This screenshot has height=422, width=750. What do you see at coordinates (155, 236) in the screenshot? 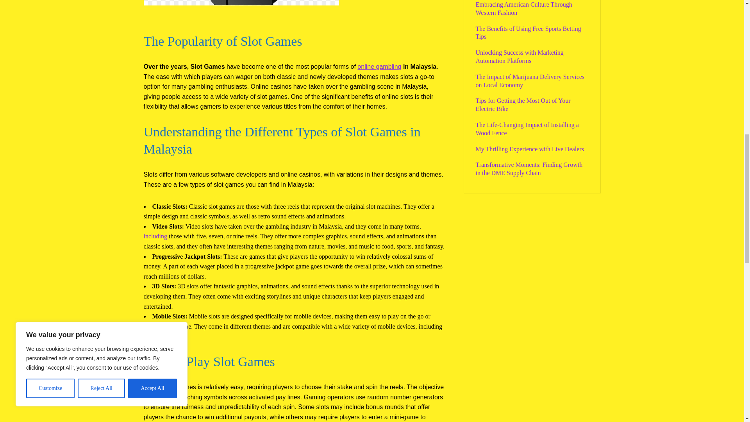
I see `including` at bounding box center [155, 236].